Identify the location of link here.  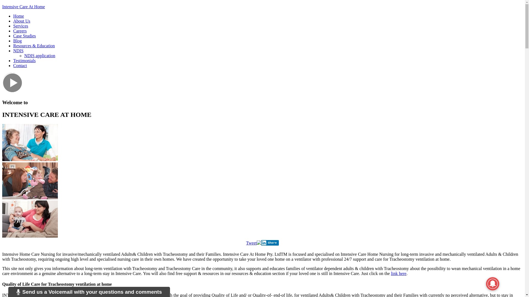
(399, 273).